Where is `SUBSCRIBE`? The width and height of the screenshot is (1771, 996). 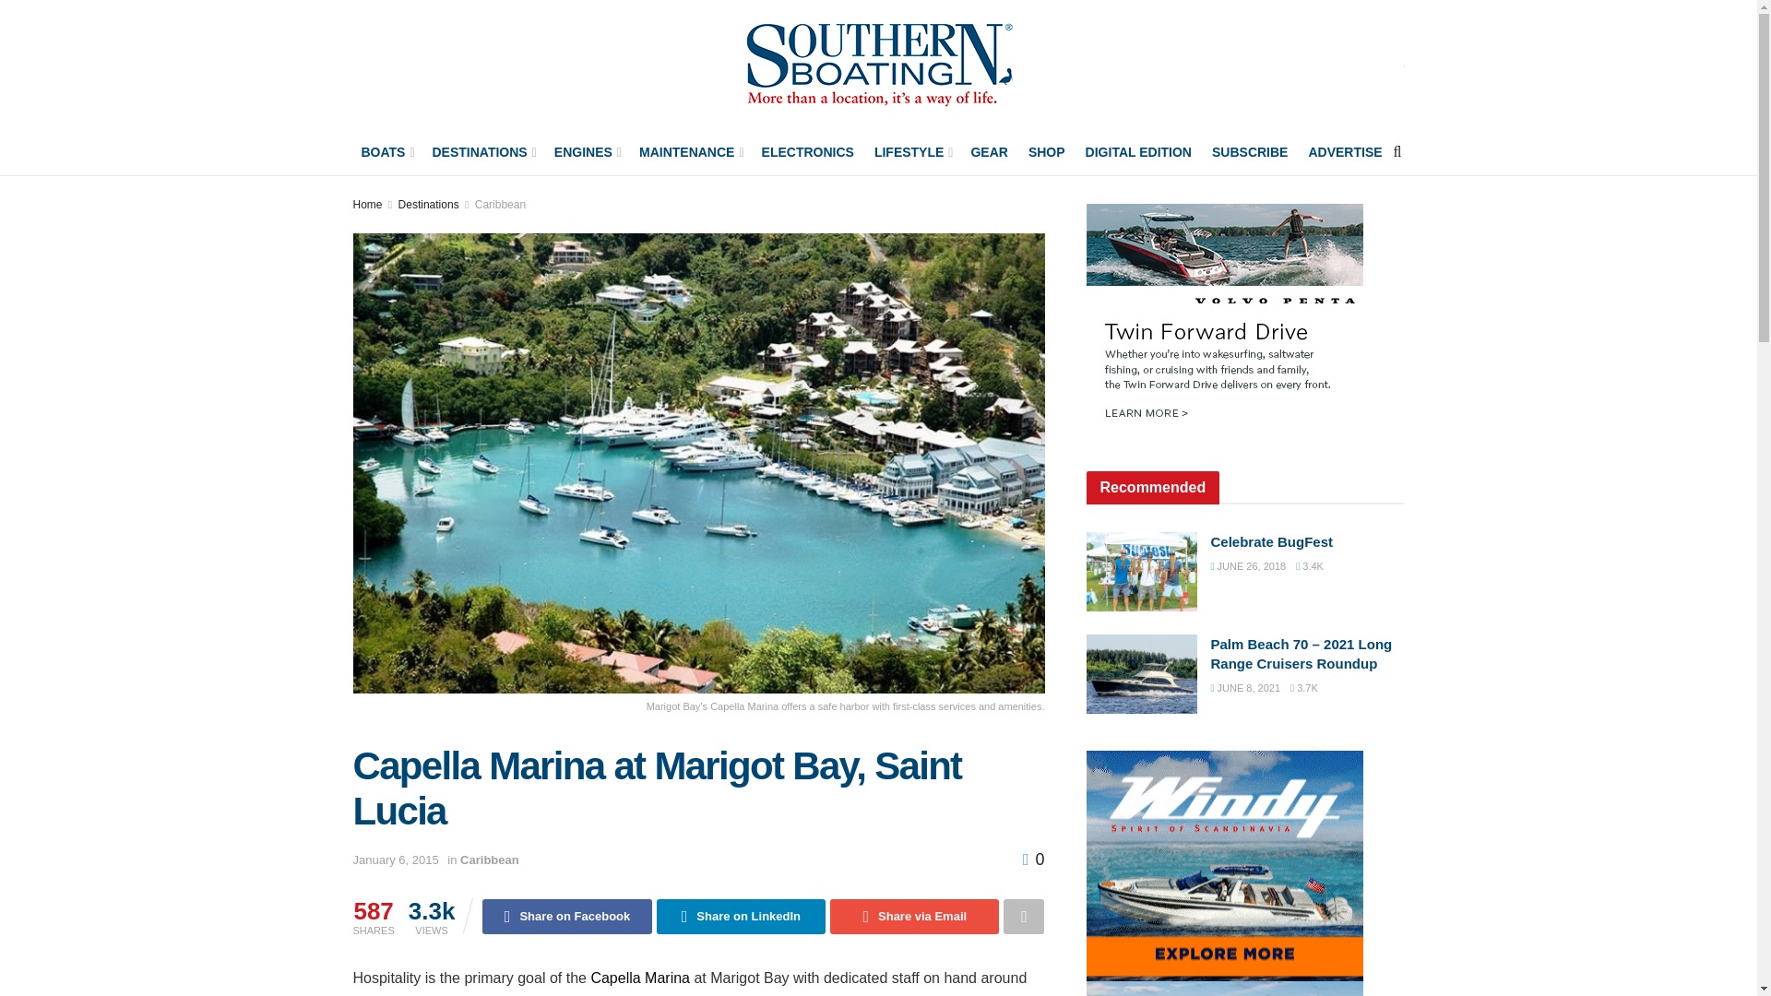 SUBSCRIBE is located at coordinates (1249, 152).